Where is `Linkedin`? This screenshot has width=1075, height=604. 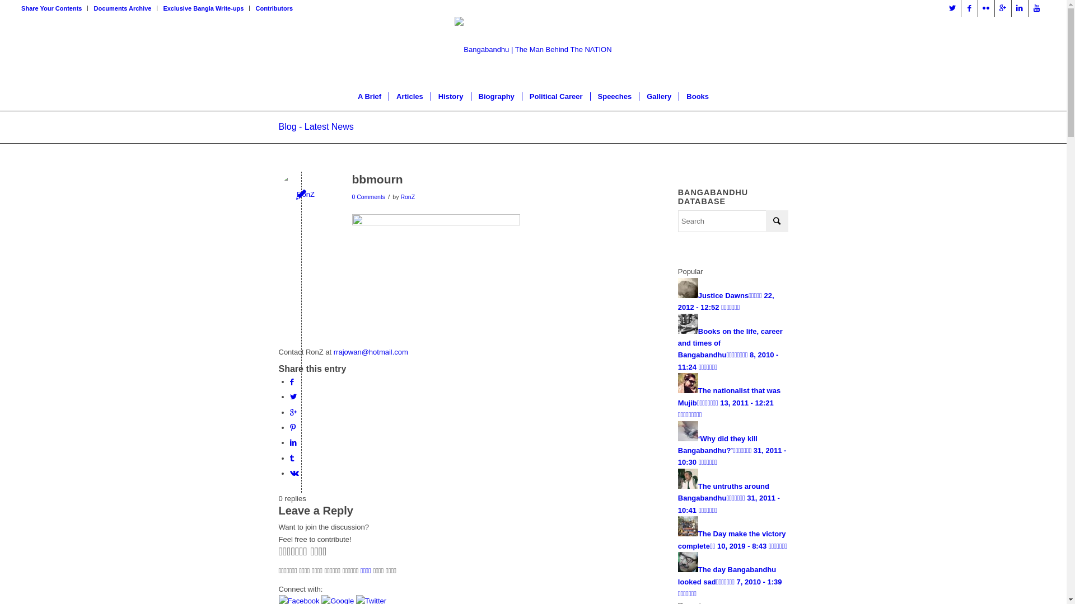
Linkedin is located at coordinates (1020, 8).